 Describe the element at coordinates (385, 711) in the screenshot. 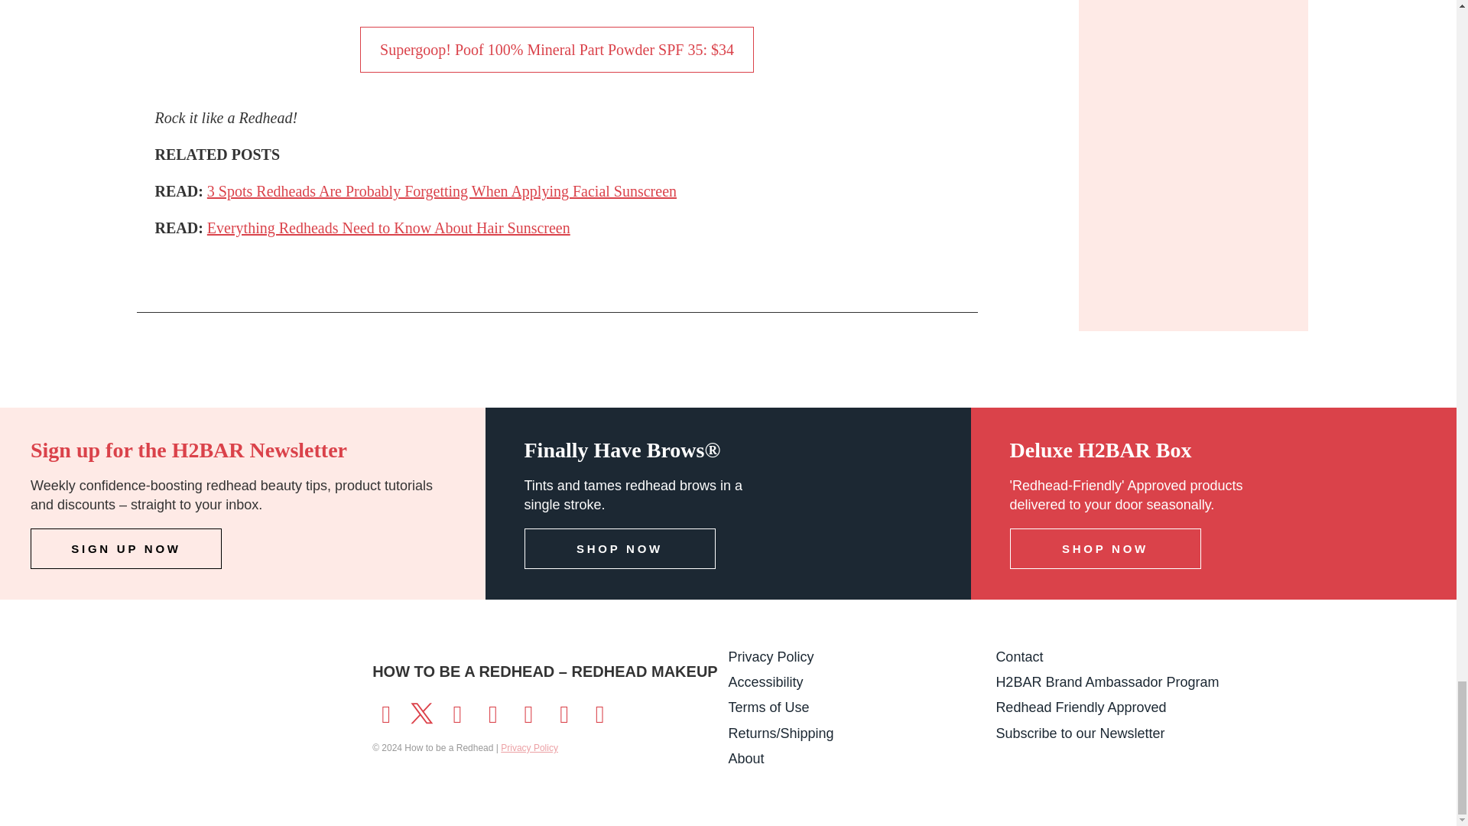

I see `Facebook in a new window` at that location.